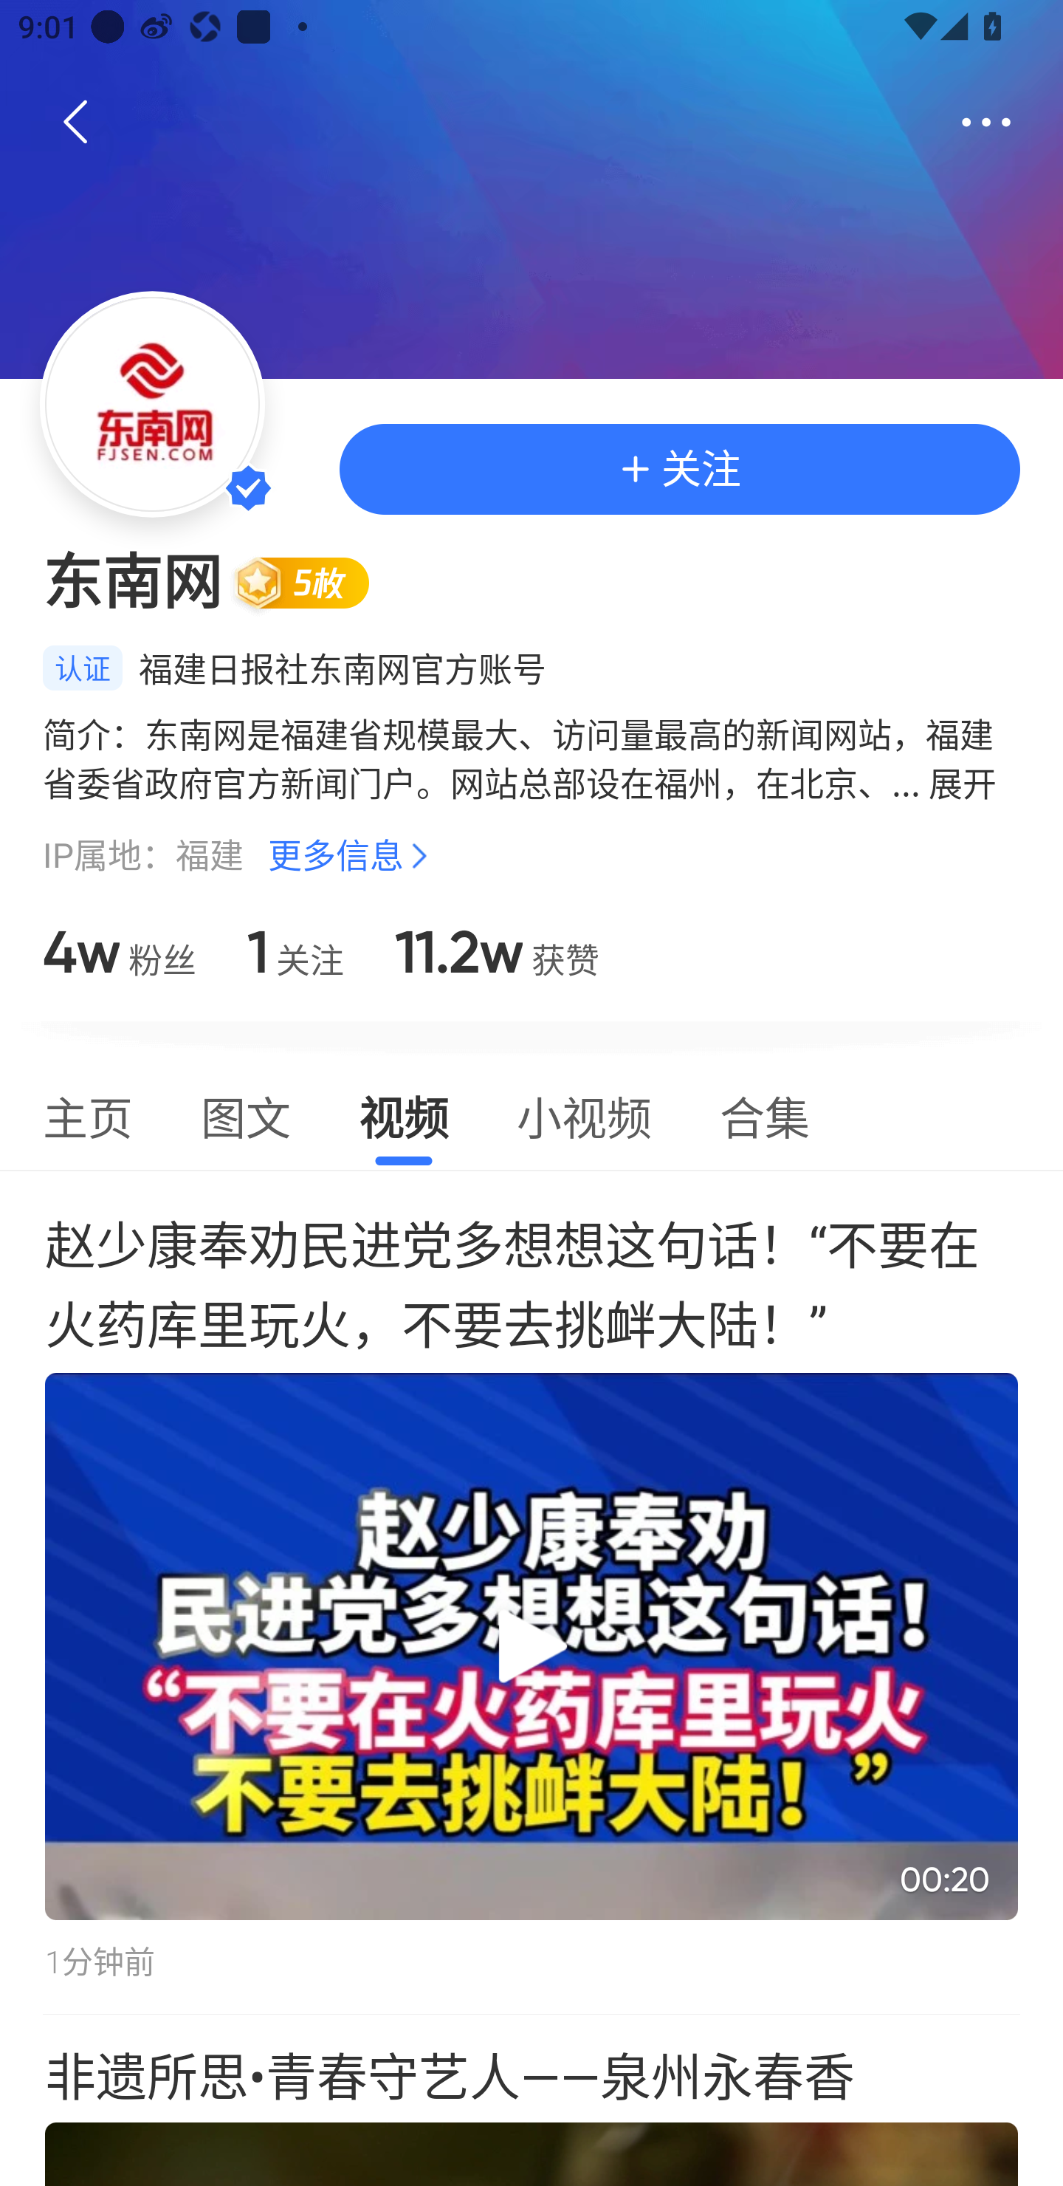 The width and height of the screenshot is (1063, 2186). Describe the element at coordinates (246, 1114) in the screenshot. I see `图文` at that location.